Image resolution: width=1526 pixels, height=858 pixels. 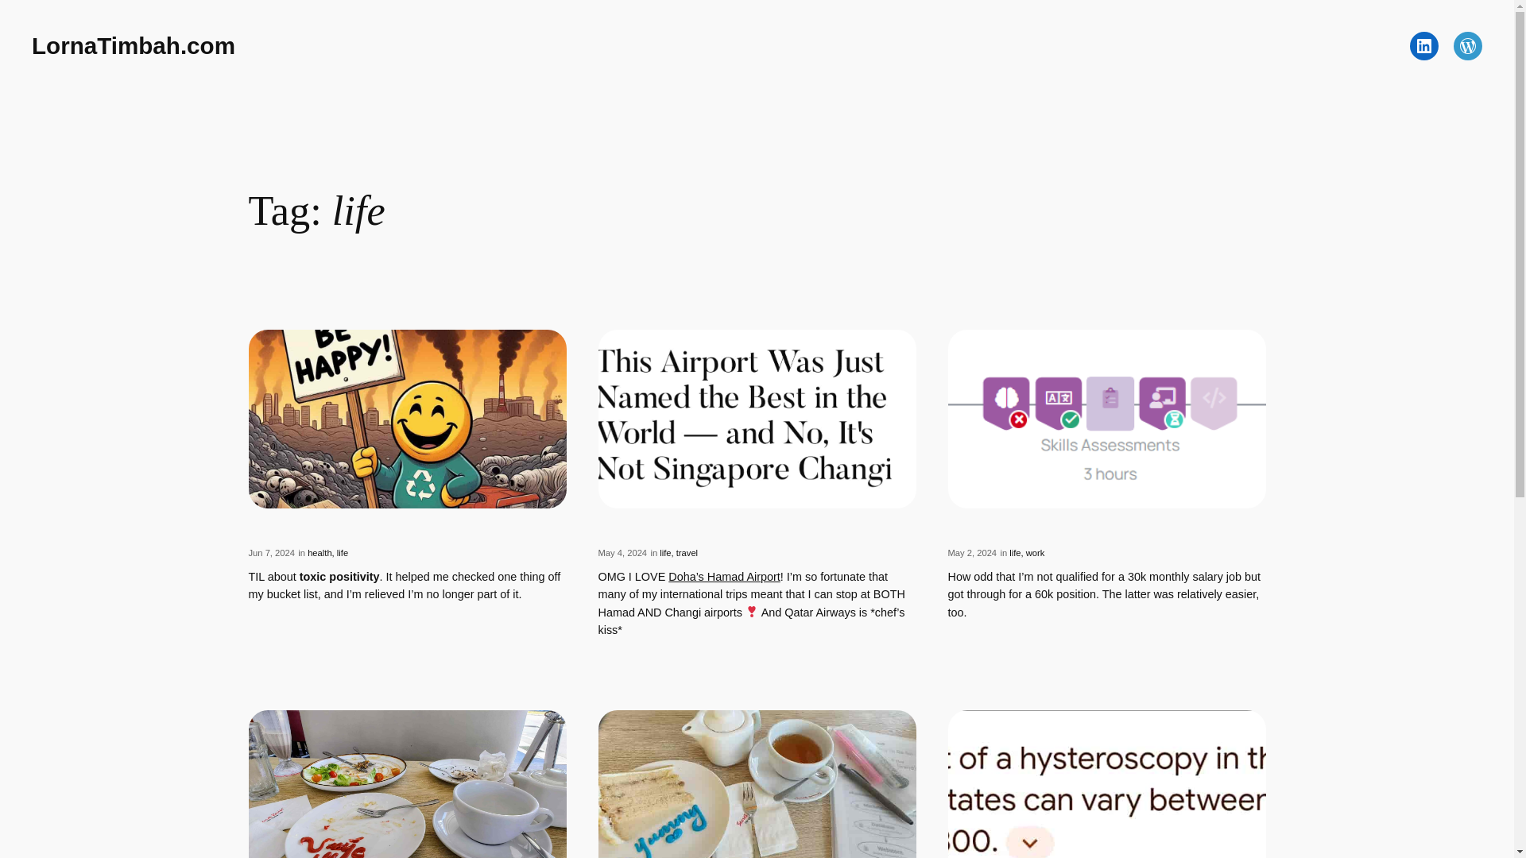 What do you see at coordinates (664, 553) in the screenshot?
I see `life` at bounding box center [664, 553].